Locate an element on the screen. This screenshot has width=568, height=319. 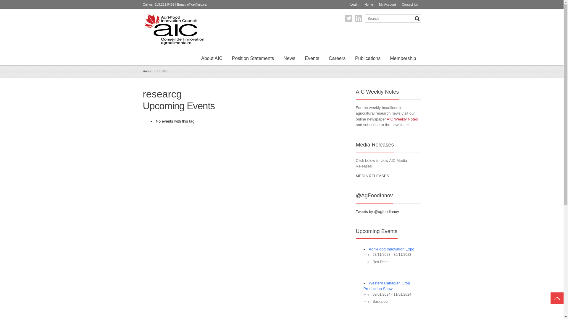
News is located at coordinates (289, 59).